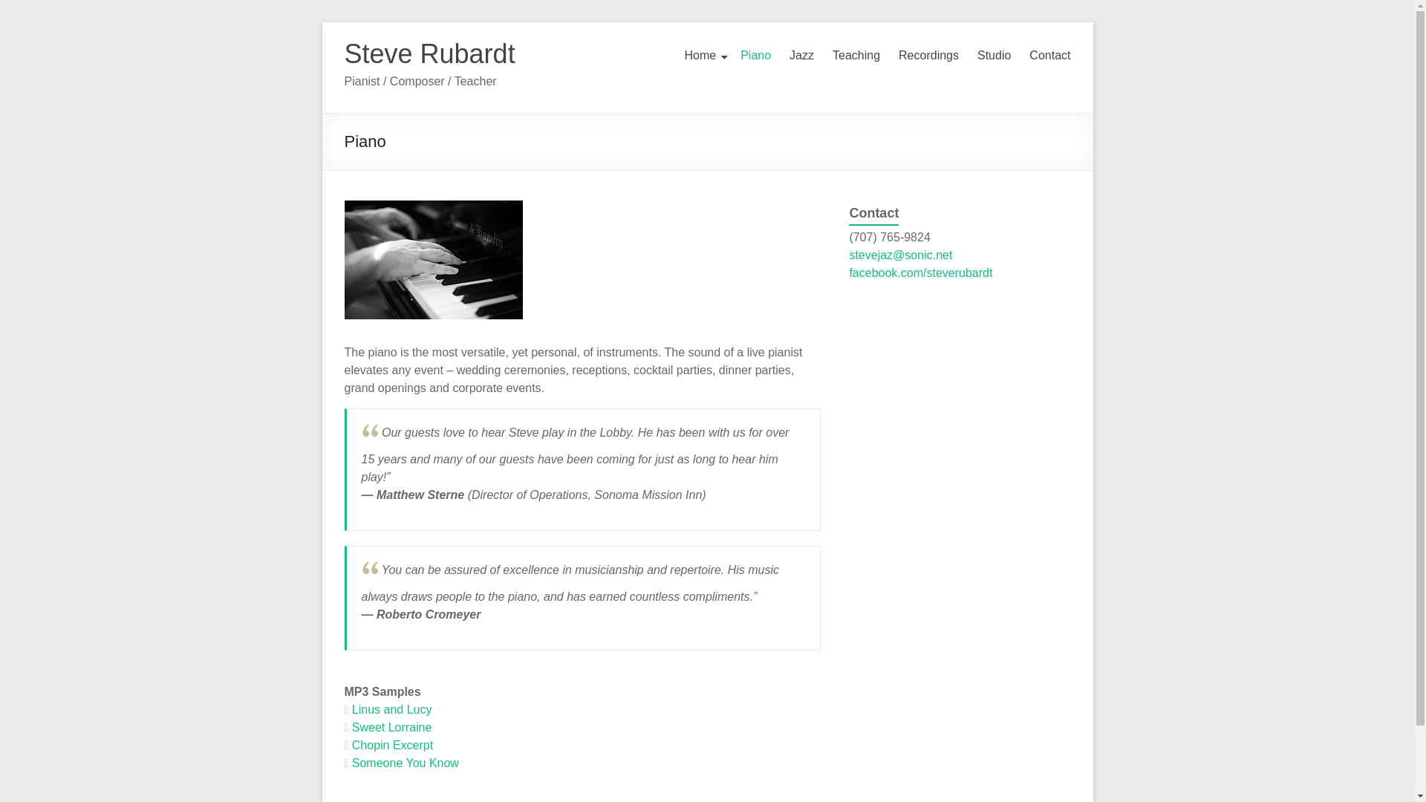  Describe the element at coordinates (389, 744) in the screenshot. I see `Chopin Excerpt` at that location.